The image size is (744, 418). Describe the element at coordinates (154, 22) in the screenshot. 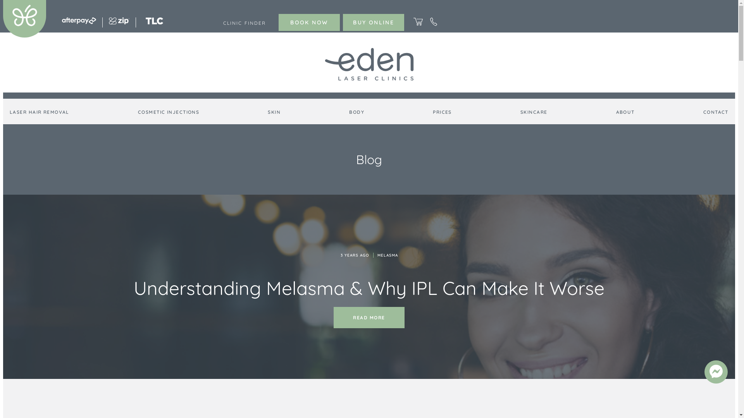

I see `TLC` at that location.